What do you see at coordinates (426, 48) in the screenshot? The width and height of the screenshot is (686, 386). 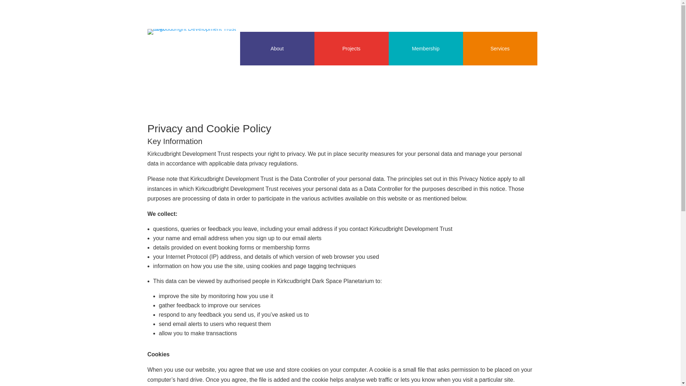 I see `Membership` at bounding box center [426, 48].